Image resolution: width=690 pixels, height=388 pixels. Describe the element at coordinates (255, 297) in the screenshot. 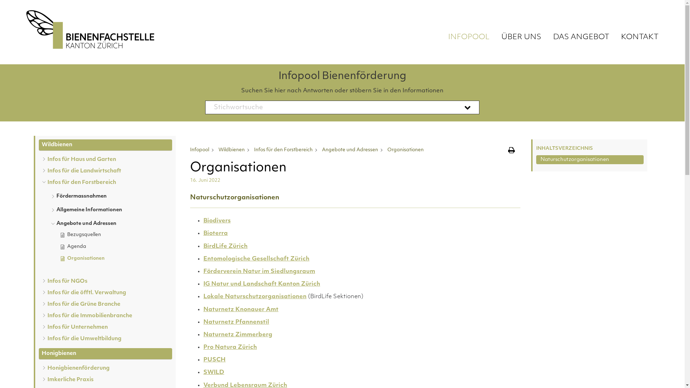

I see `Lokale Naturschutzorganisationen` at that location.